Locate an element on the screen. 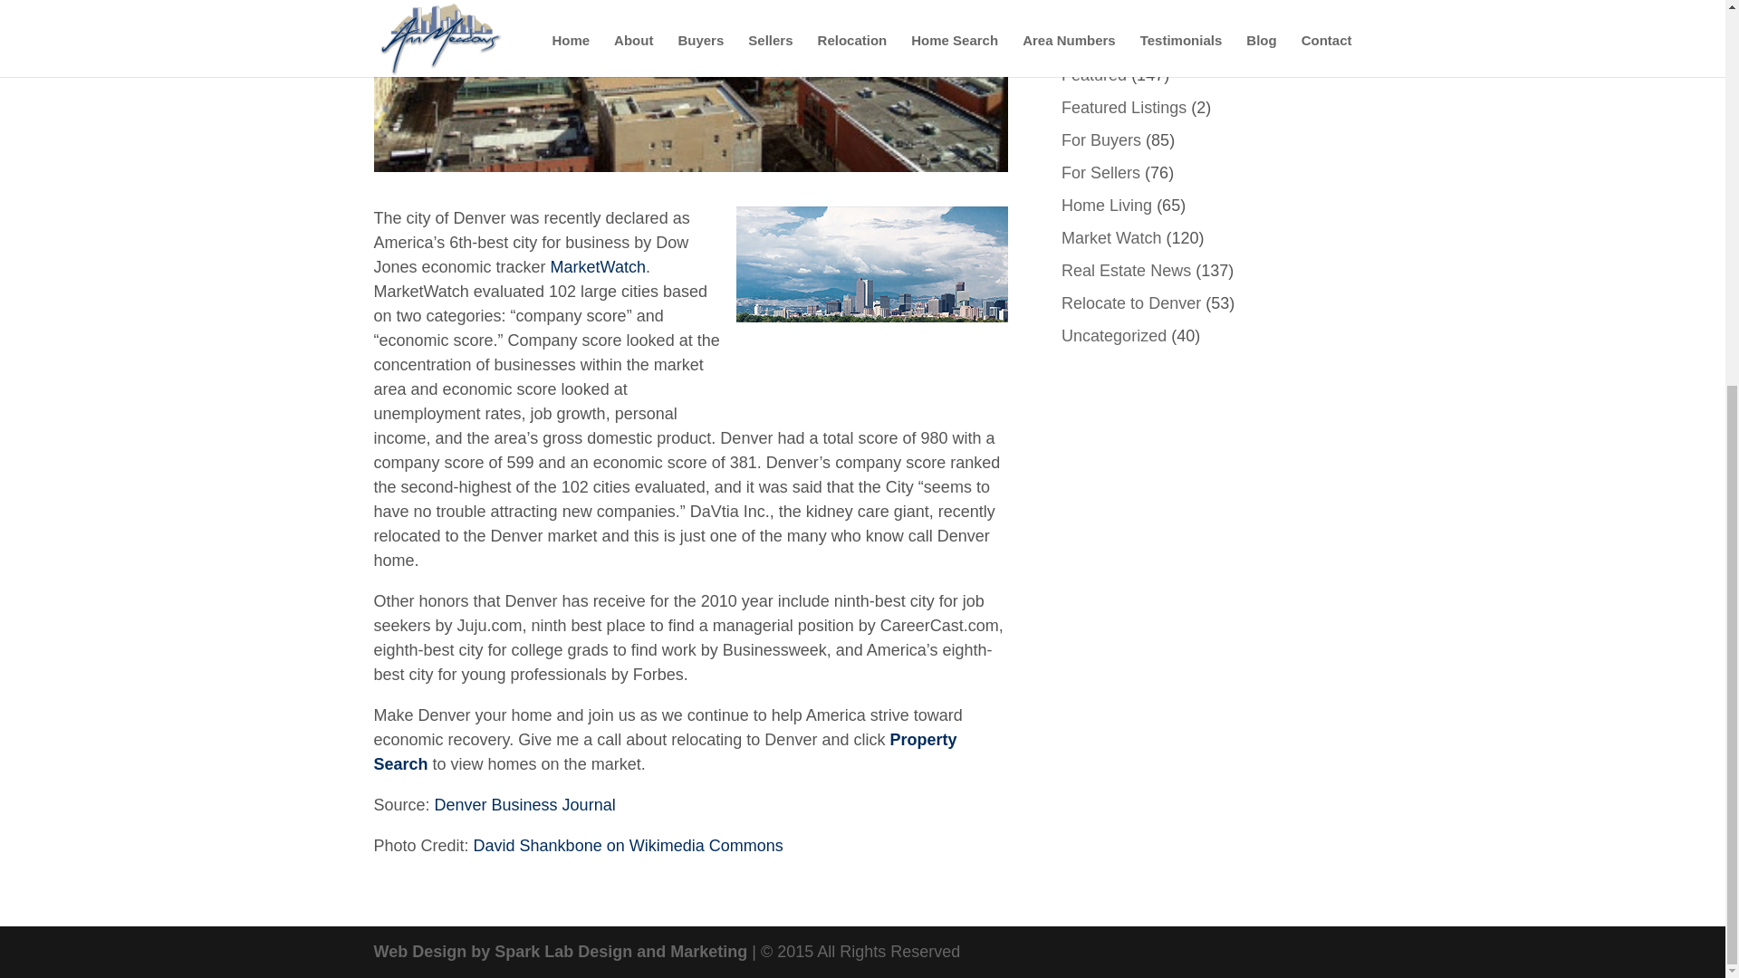 The height and width of the screenshot is (978, 1739). Denver Business Journal is located at coordinates (525, 804).